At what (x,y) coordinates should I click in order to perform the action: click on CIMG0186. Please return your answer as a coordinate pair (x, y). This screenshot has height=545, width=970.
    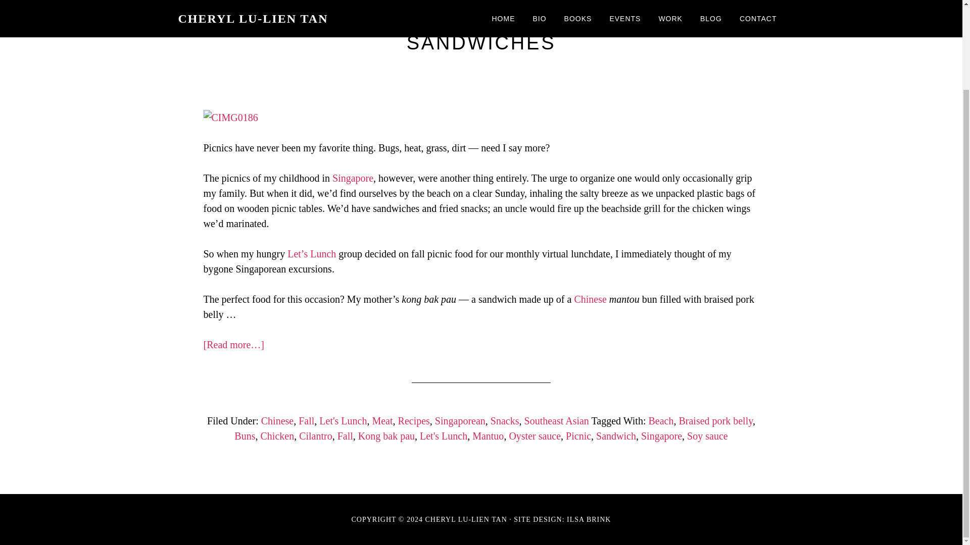
    Looking at the image, I should click on (230, 118).